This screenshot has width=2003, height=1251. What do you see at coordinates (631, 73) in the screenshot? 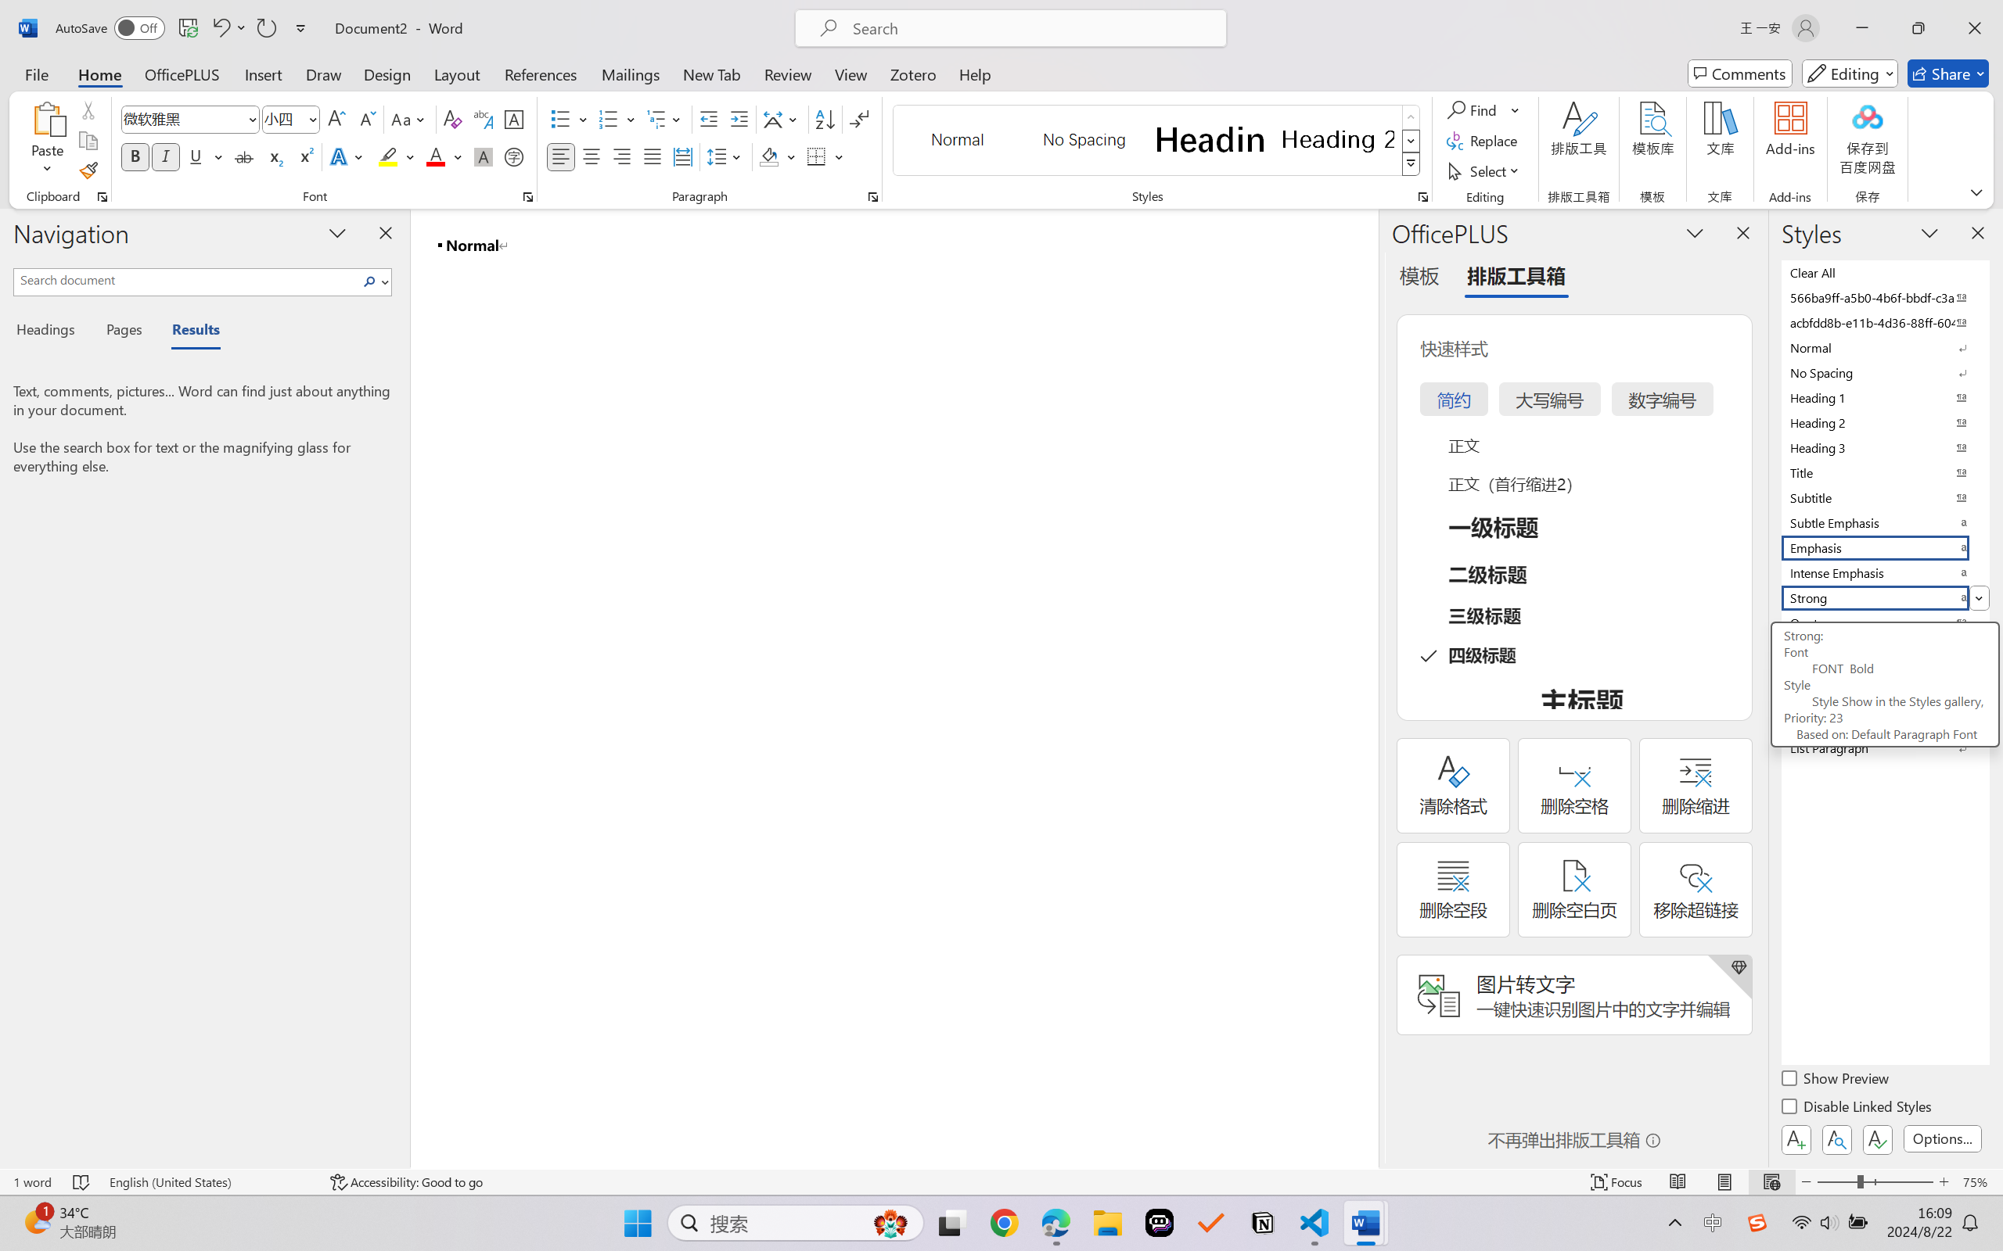
I see `Mailings` at bounding box center [631, 73].